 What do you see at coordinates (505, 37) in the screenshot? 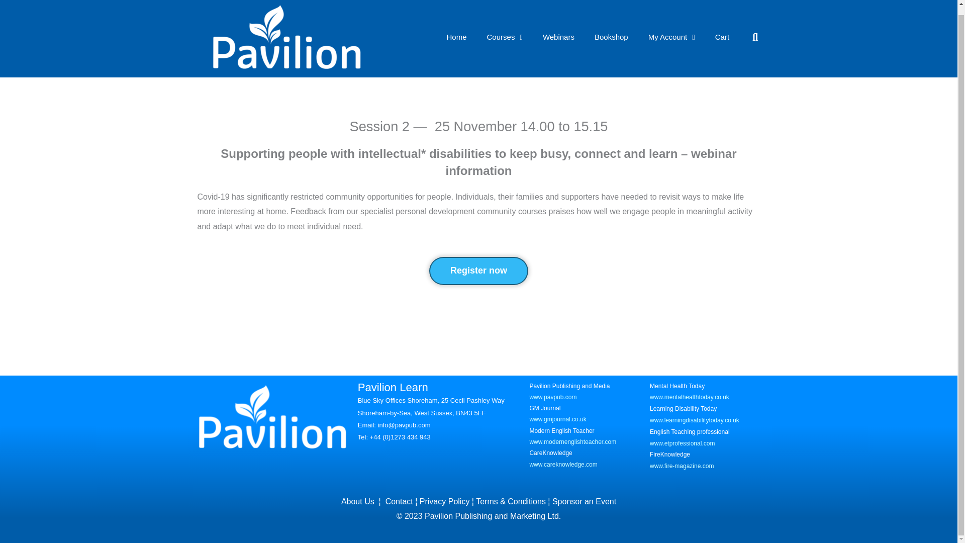
I see `Courses` at bounding box center [505, 37].